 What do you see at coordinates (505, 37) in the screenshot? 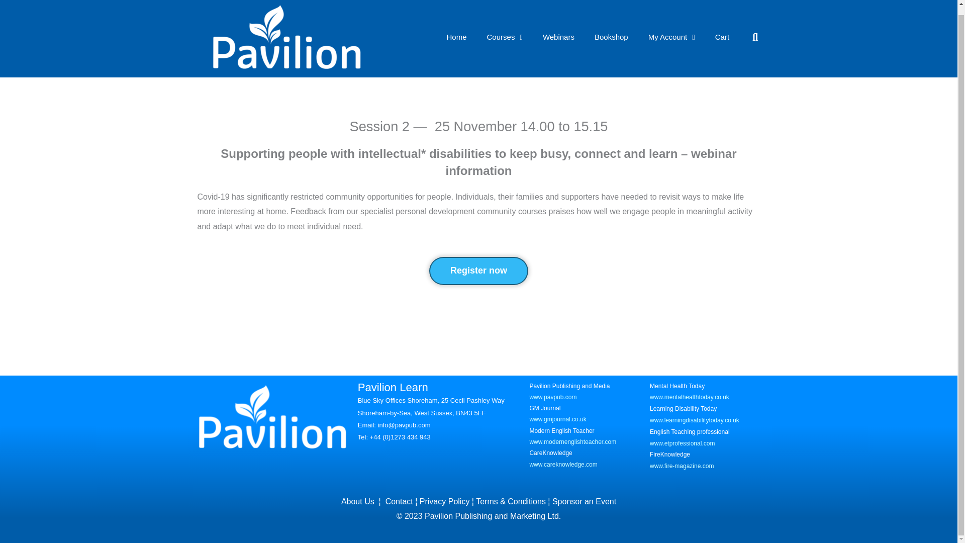
I see `Courses` at bounding box center [505, 37].